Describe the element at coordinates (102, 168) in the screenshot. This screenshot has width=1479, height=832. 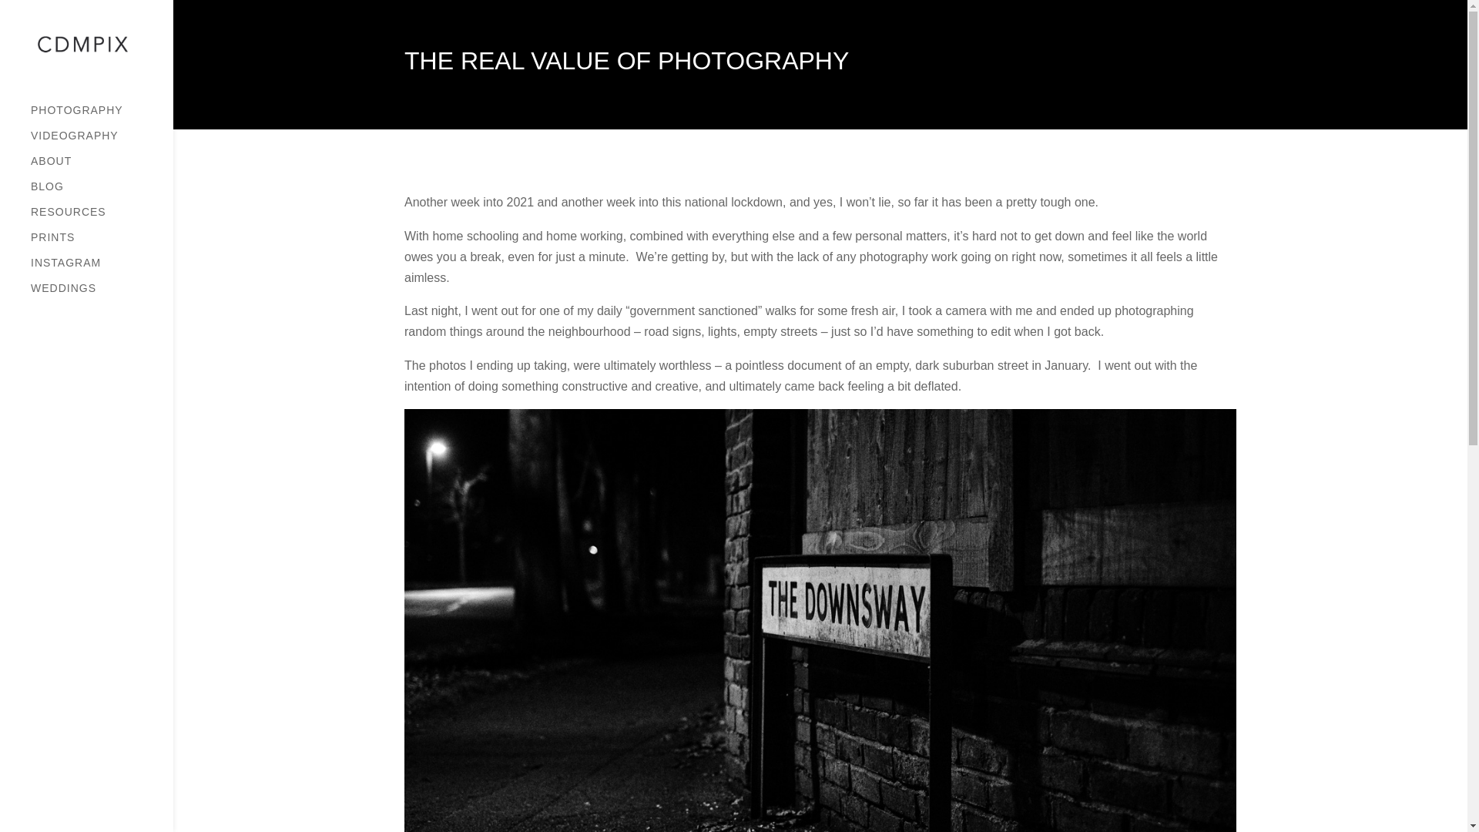
I see `ABOUT` at that location.